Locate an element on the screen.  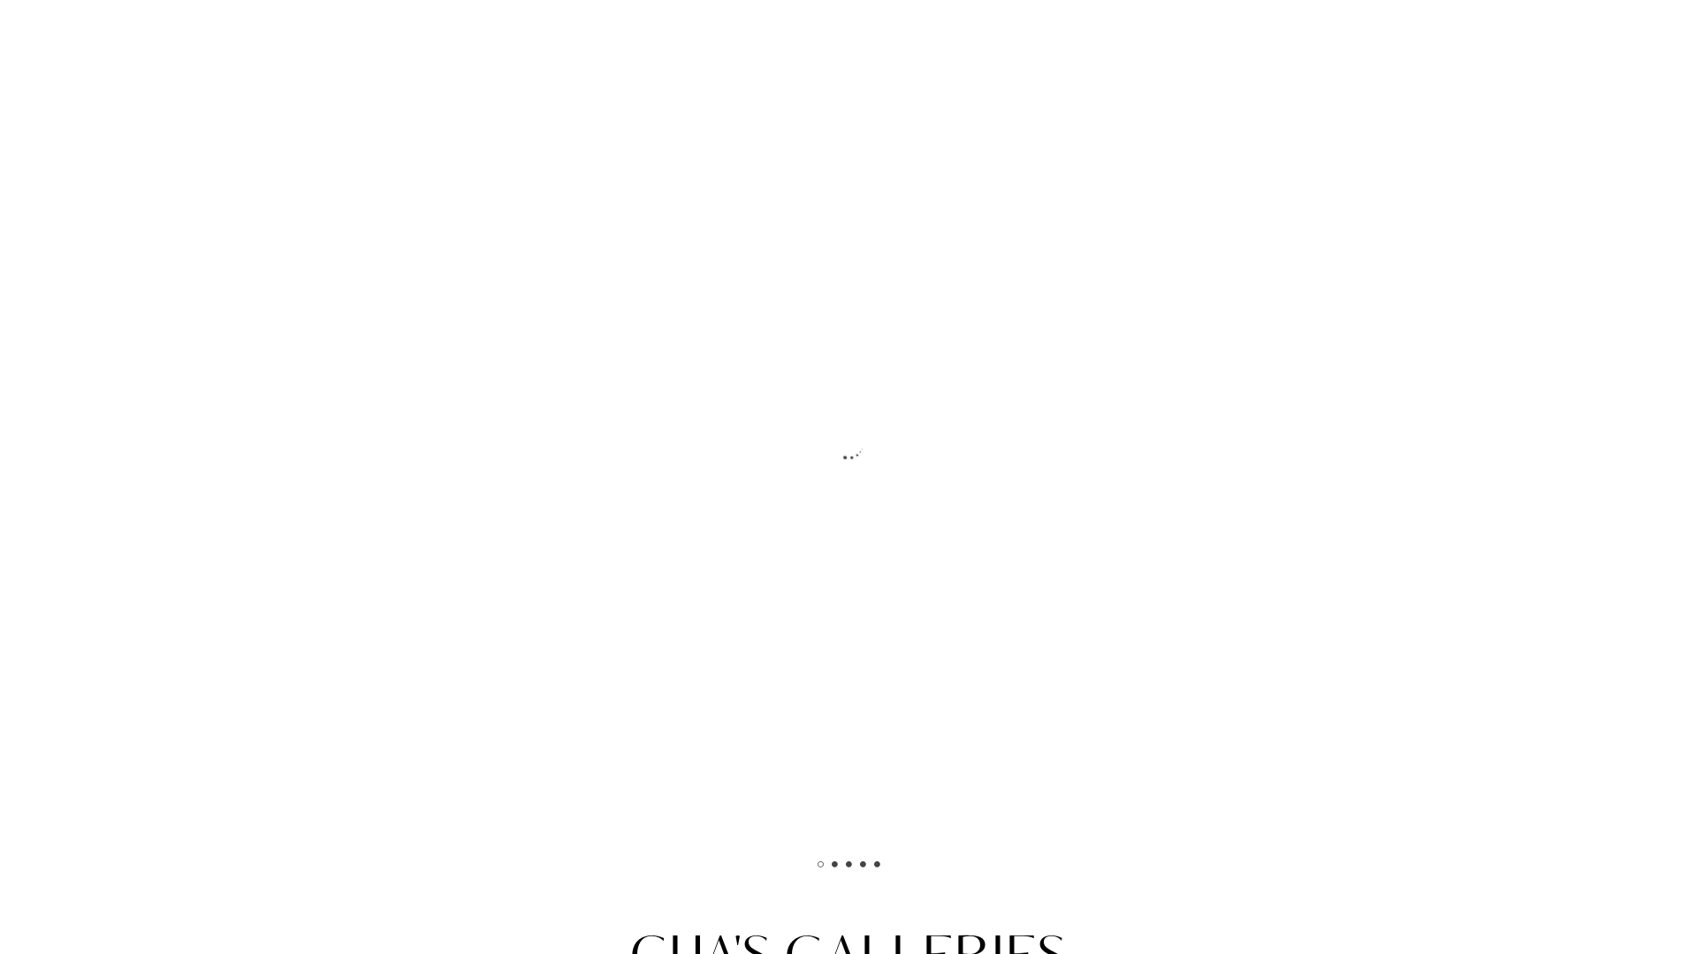
BLOG is located at coordinates (1084, 147).